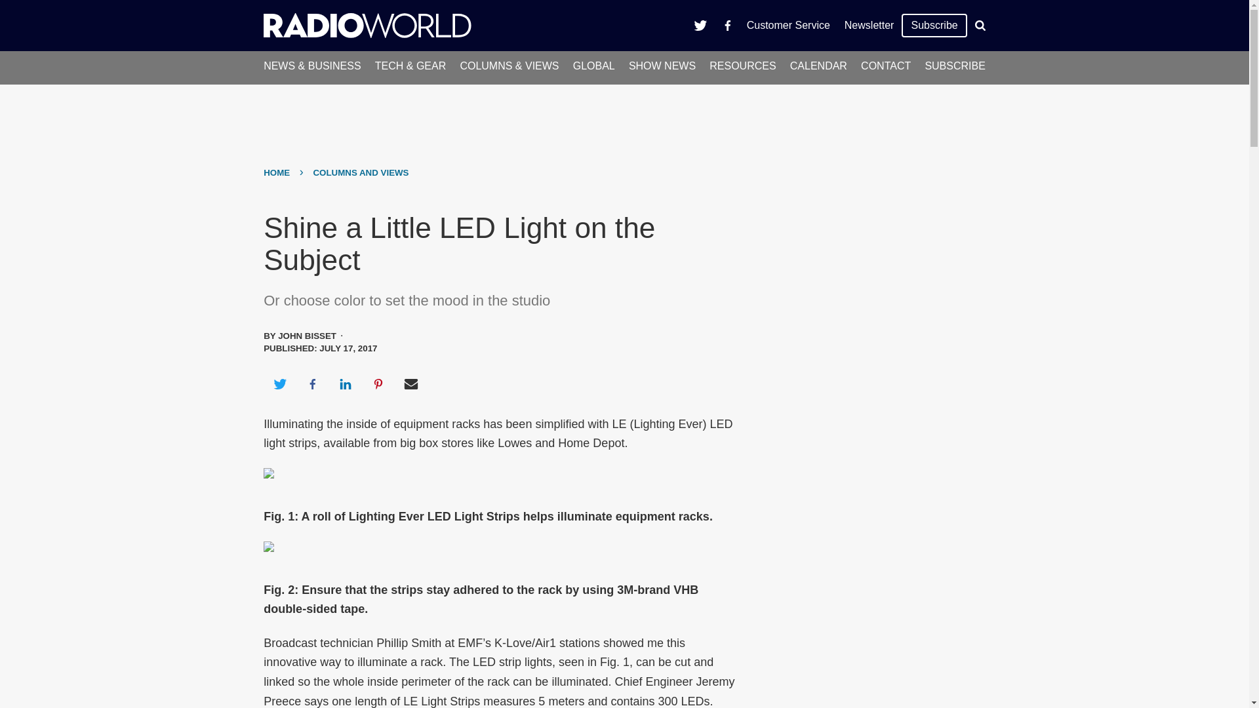  What do you see at coordinates (411, 384) in the screenshot?
I see `Share via Email` at bounding box center [411, 384].